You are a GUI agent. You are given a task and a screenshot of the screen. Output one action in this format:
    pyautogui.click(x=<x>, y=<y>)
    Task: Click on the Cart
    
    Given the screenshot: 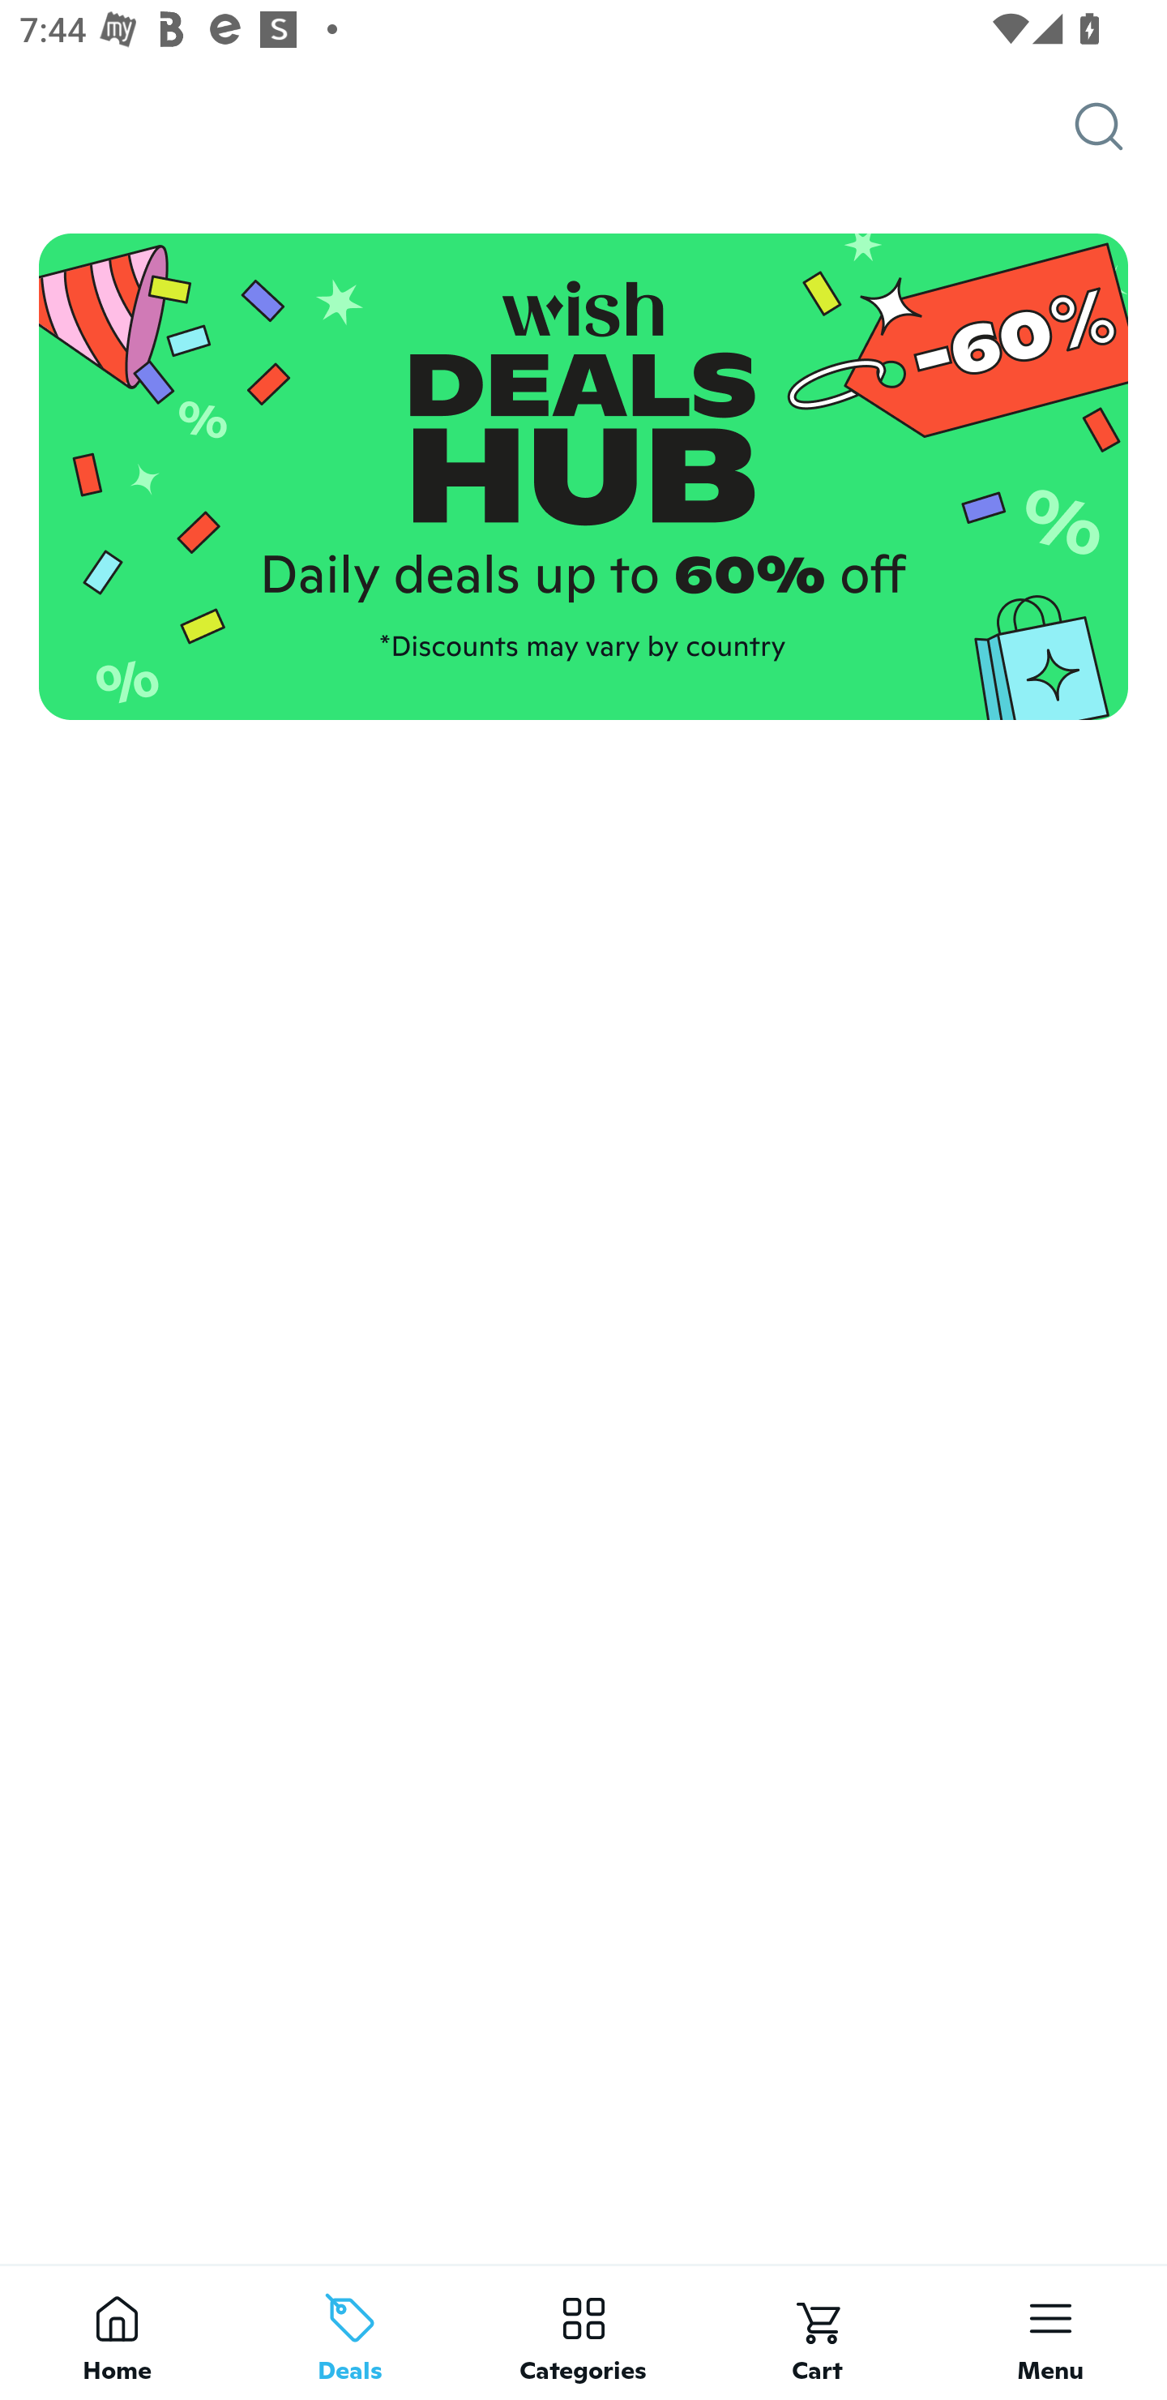 What is the action you would take?
    pyautogui.click(x=817, y=2332)
    